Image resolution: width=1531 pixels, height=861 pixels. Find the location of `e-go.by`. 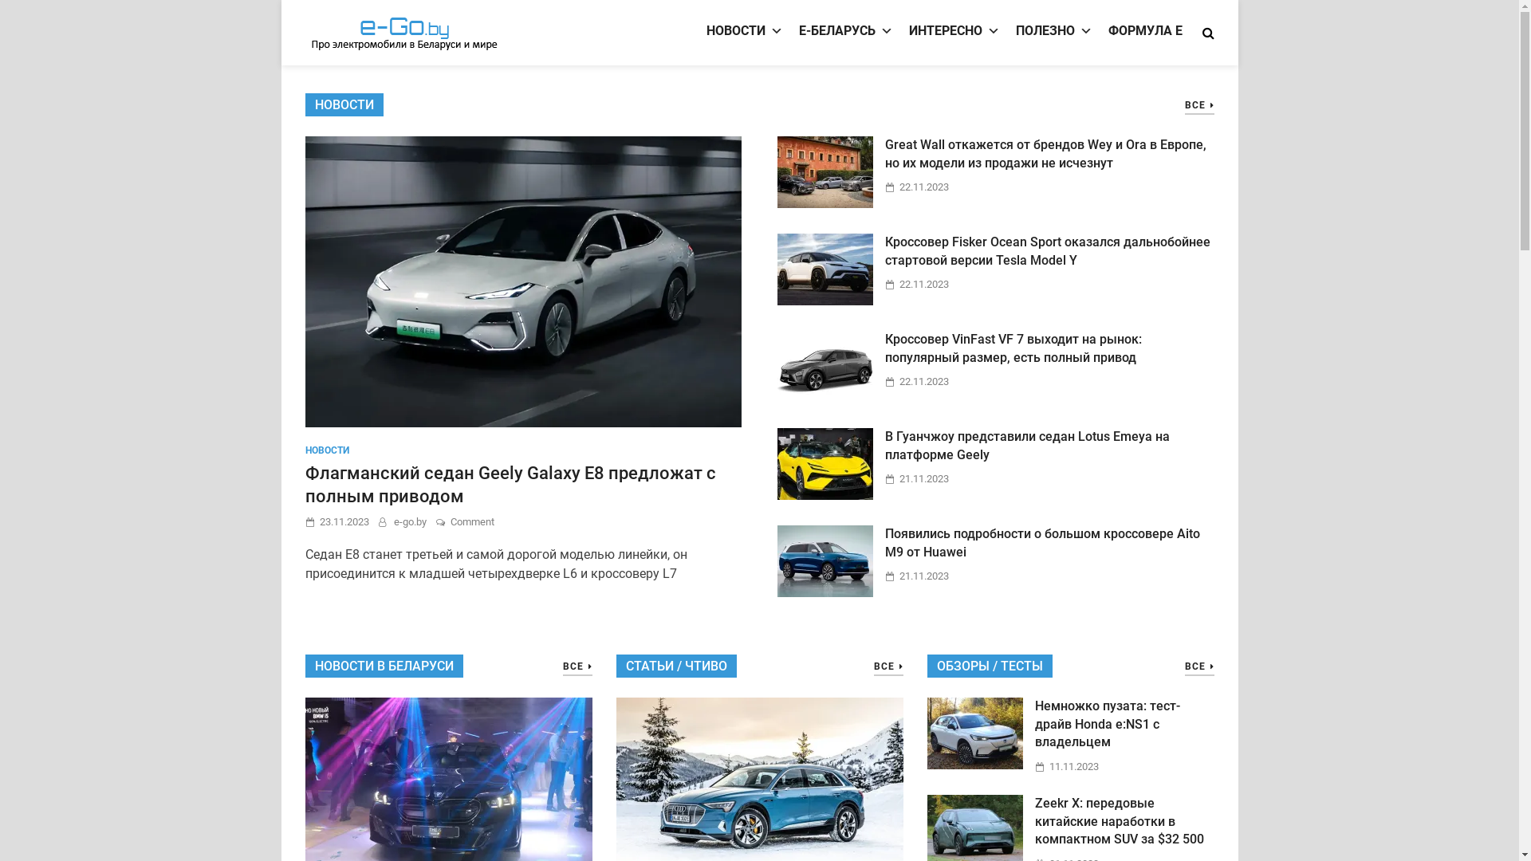

e-go.by is located at coordinates (410, 521).